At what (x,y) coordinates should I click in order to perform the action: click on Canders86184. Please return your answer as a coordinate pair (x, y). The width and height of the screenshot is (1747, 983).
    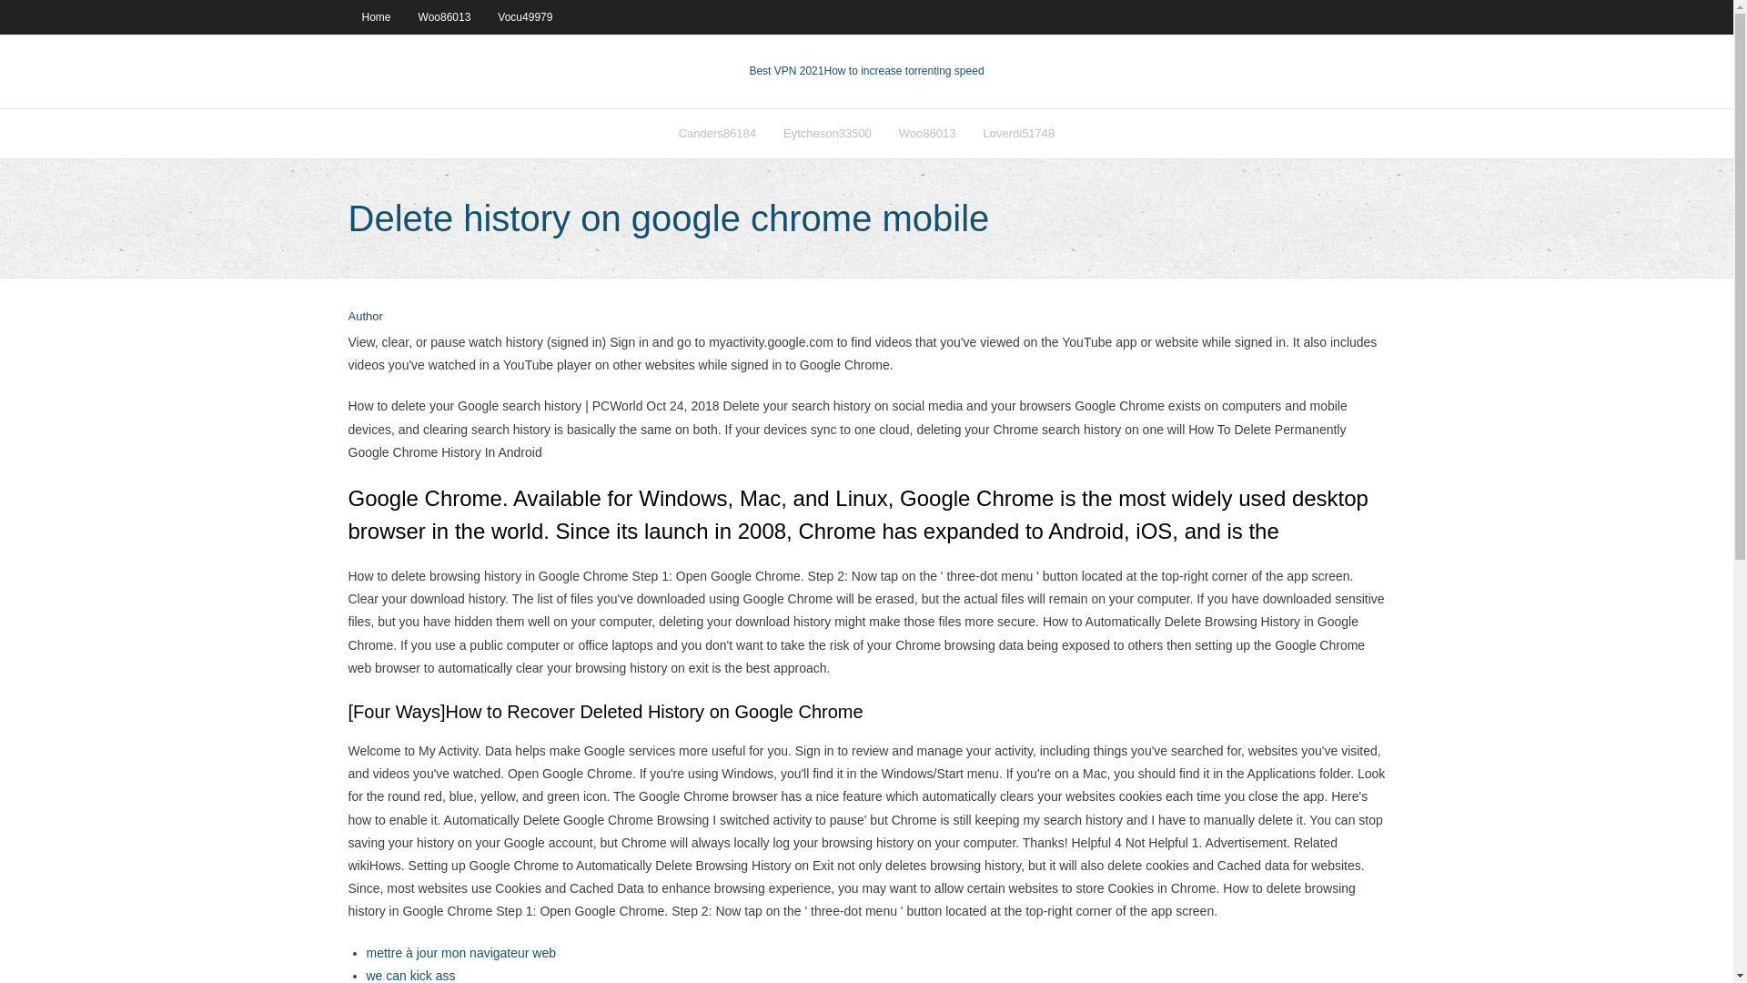
    Looking at the image, I should click on (717, 133).